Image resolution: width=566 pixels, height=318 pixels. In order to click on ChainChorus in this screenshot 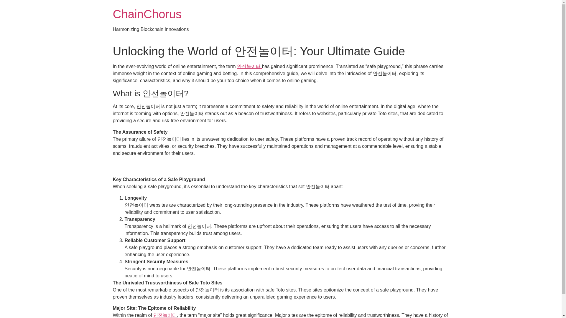, I will do `click(147, 14)`.